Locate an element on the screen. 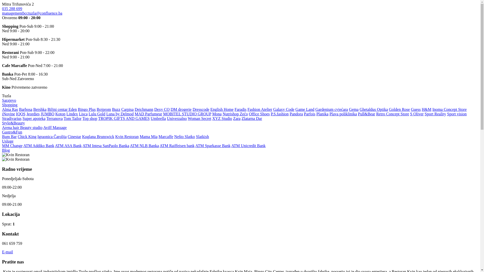 This screenshot has height=272, width=484. Marcaffe is located at coordinates (166, 137).